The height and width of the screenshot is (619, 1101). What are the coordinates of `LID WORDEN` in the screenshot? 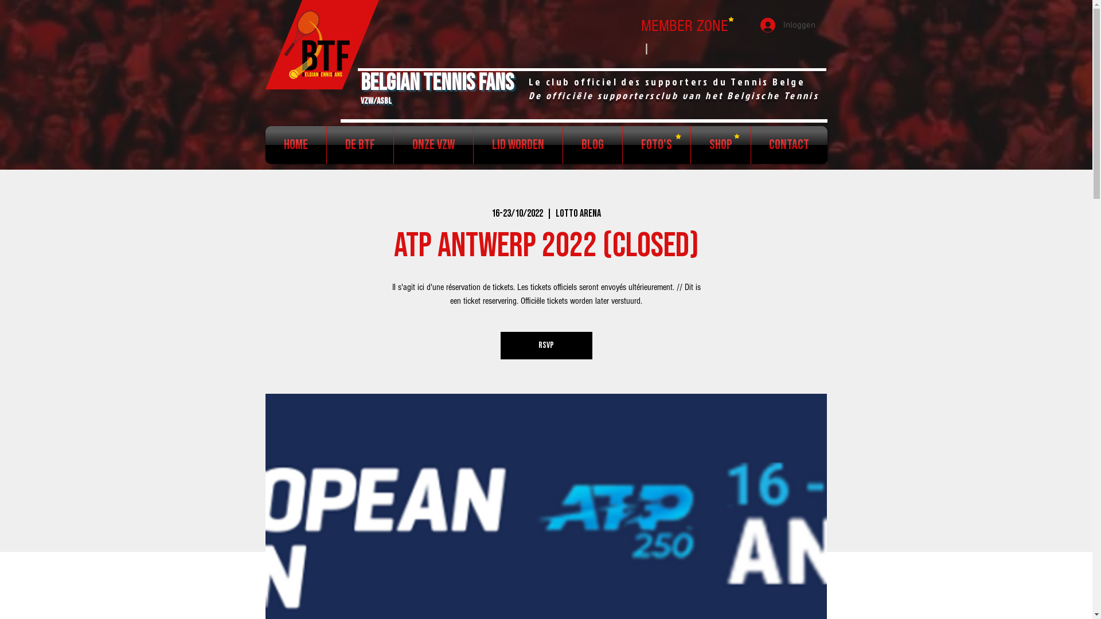 It's located at (518, 145).